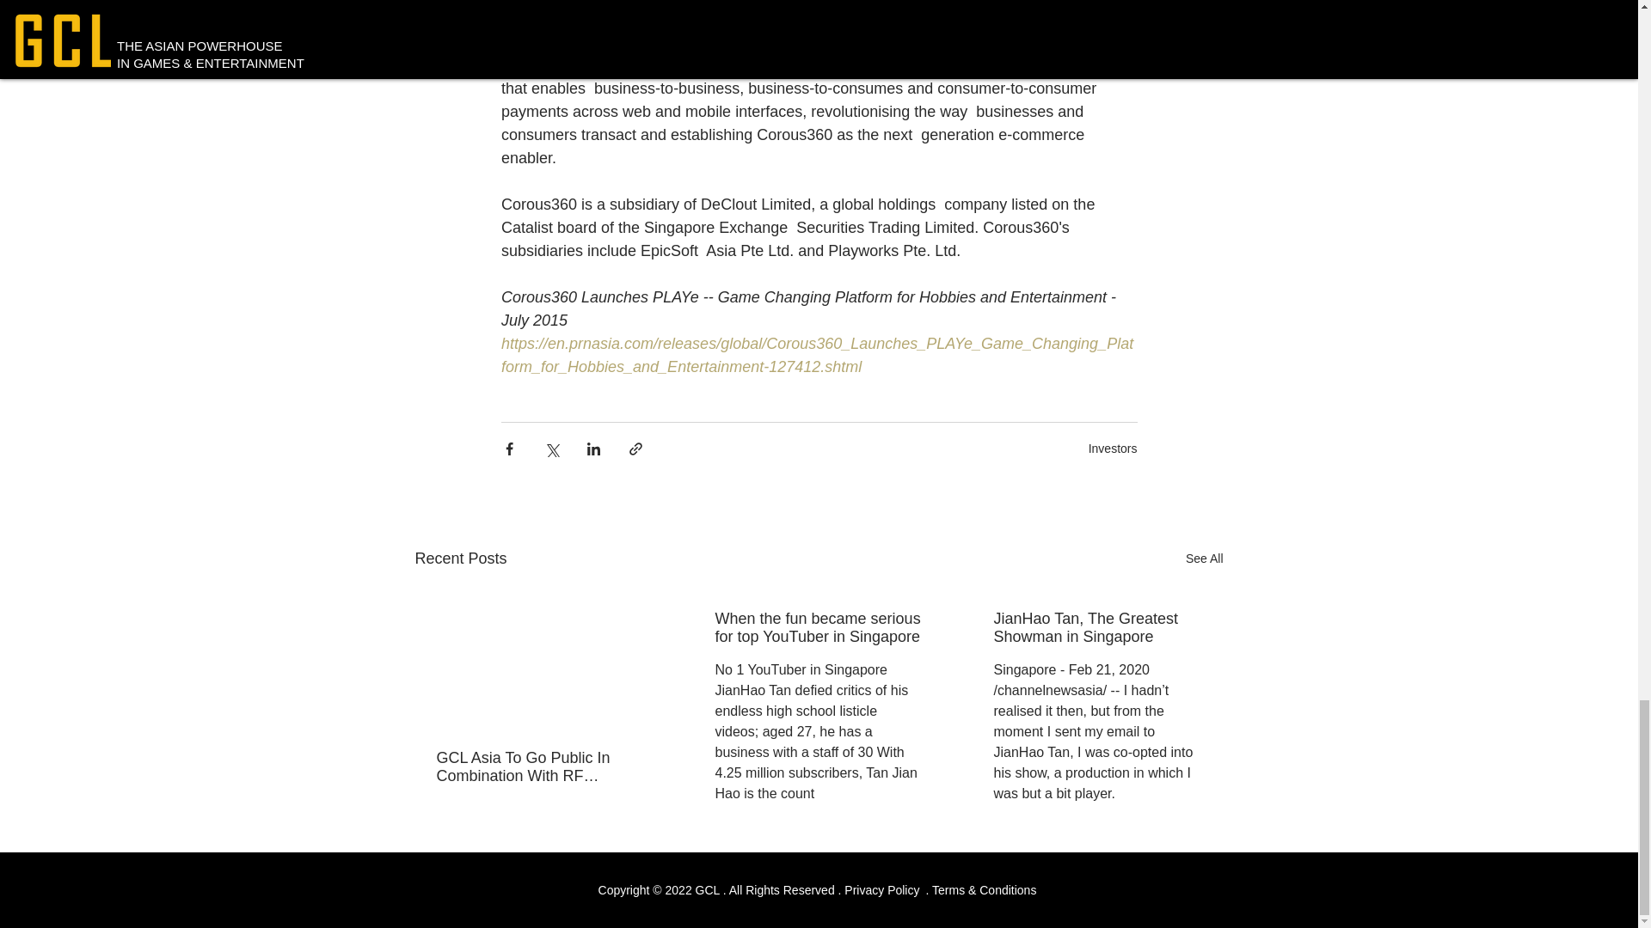 This screenshot has width=1651, height=928. Describe the element at coordinates (818, 627) in the screenshot. I see `When the fun became serious for top YouTuber in Singapore` at that location.